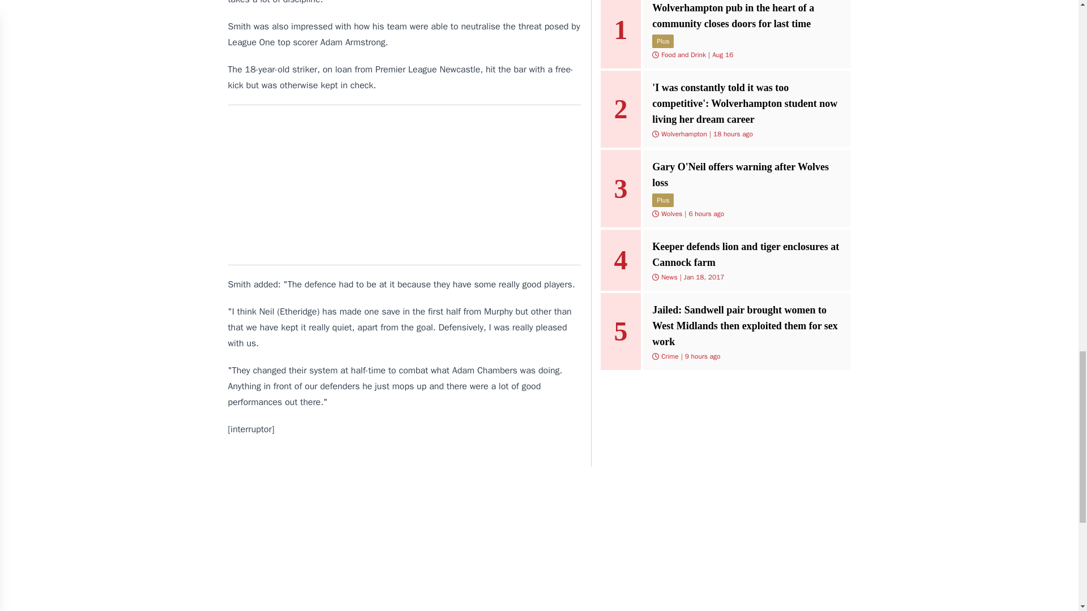 This screenshot has height=611, width=1087. Describe the element at coordinates (683, 54) in the screenshot. I see `Food and Drink` at that location.